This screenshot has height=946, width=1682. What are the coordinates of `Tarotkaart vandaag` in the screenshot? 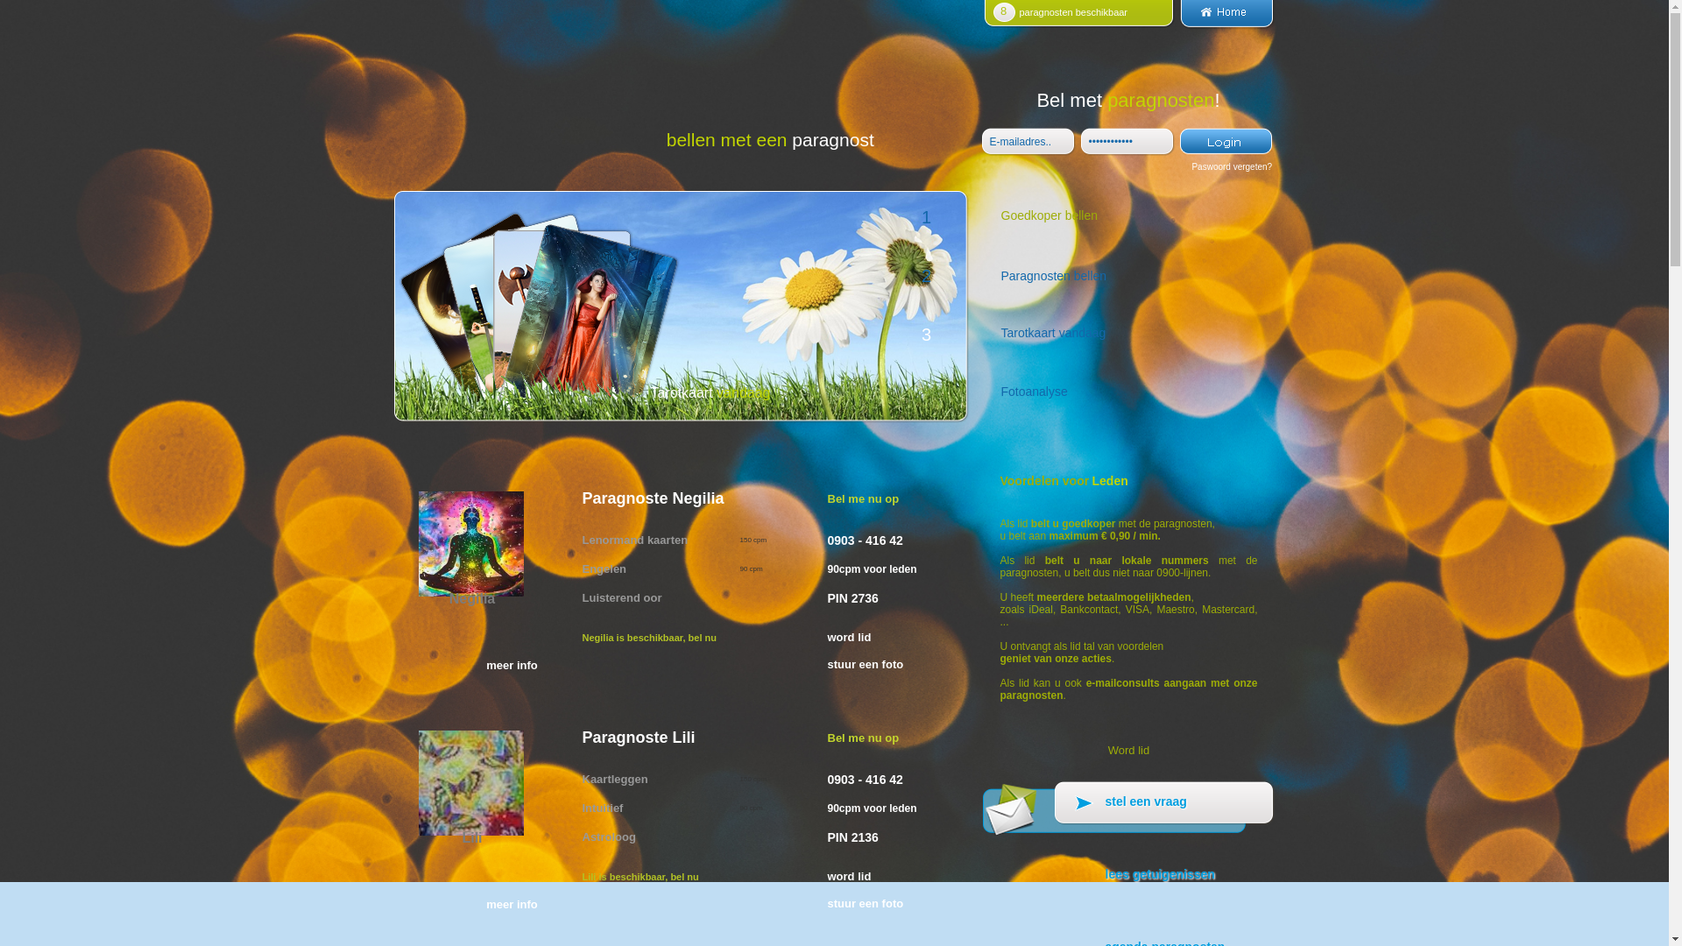 It's located at (795, 396).